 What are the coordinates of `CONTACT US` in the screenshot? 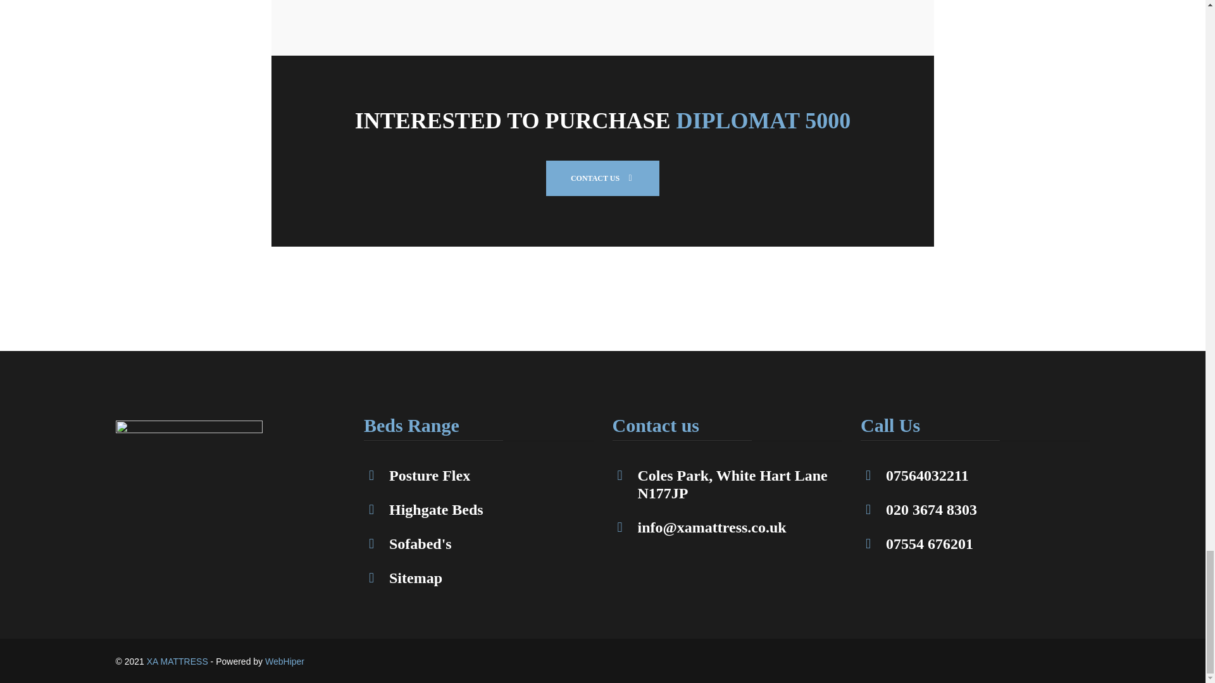 It's located at (602, 177).